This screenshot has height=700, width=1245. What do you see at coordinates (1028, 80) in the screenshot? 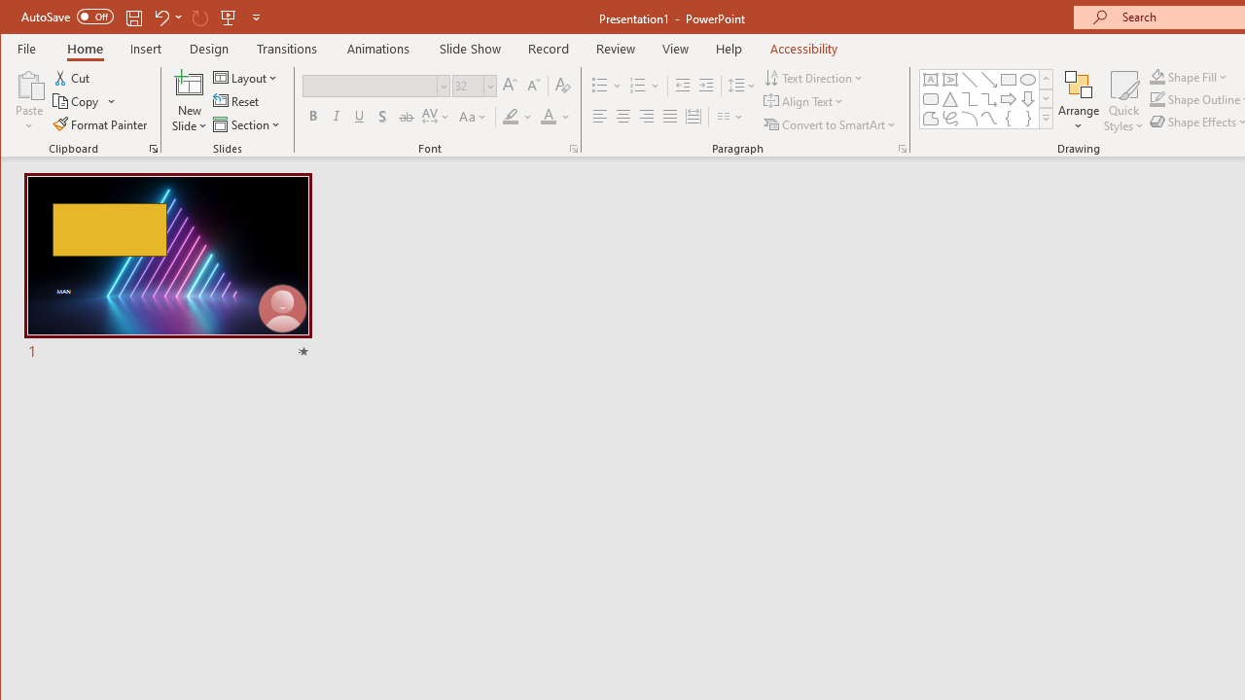
I see `Oval` at bounding box center [1028, 80].